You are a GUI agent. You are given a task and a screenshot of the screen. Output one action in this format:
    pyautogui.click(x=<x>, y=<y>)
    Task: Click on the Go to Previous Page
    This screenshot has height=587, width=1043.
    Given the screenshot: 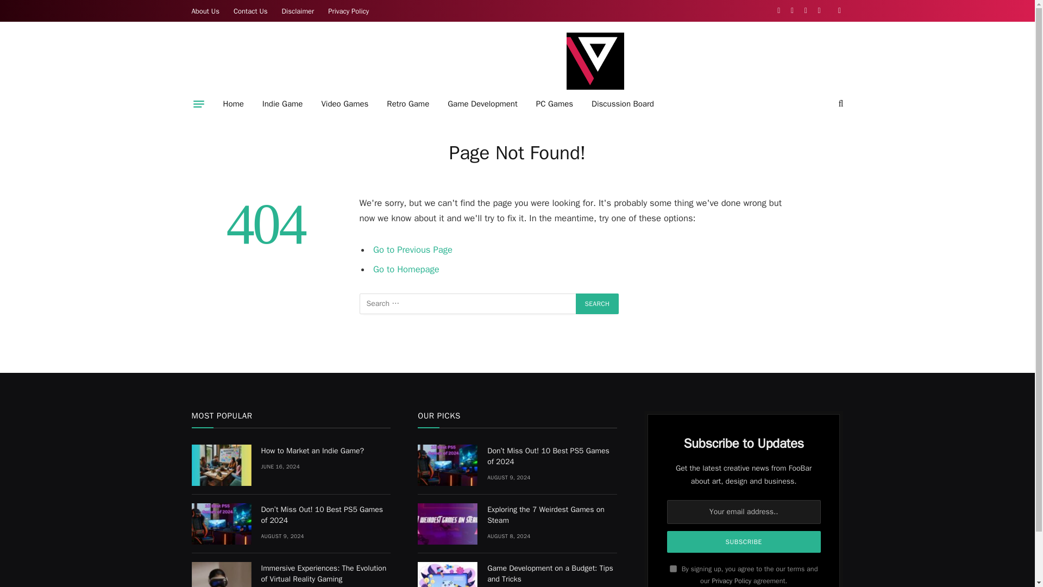 What is the action you would take?
    pyautogui.click(x=413, y=249)
    